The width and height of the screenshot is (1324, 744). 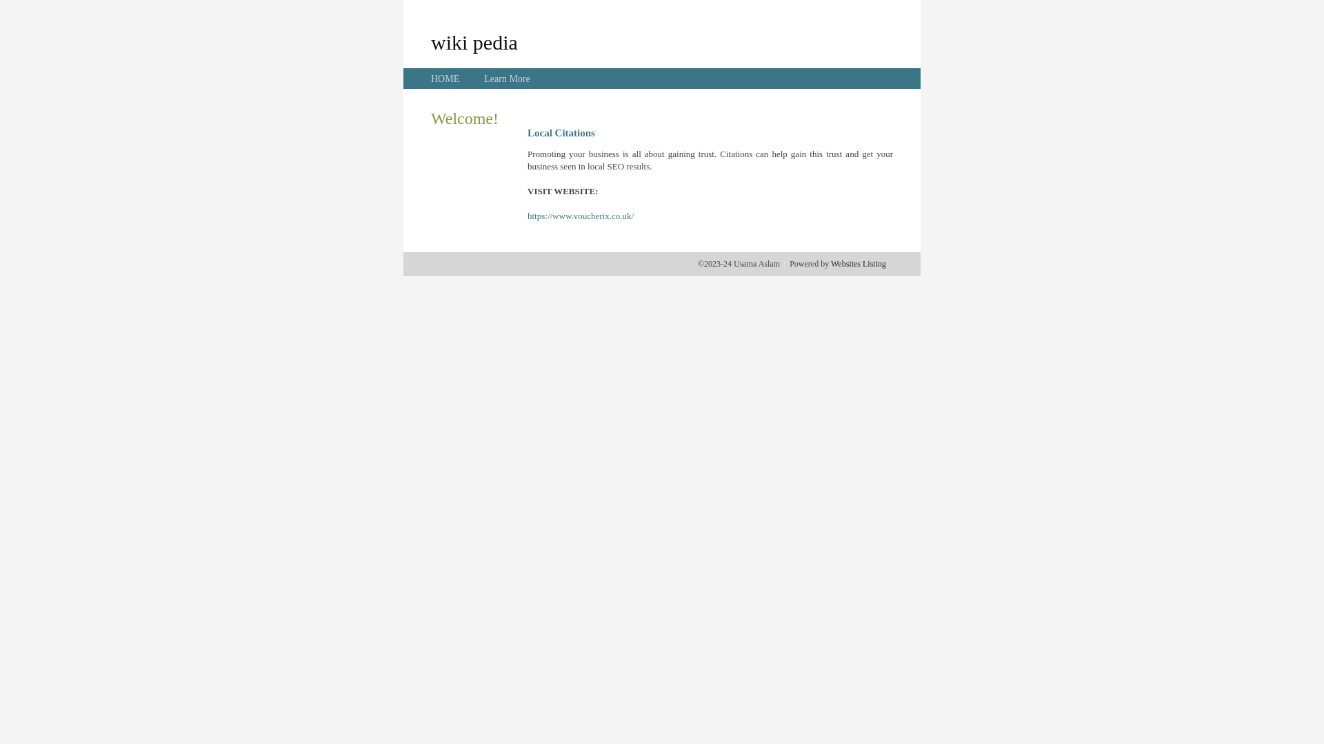 I want to click on Websites Listing, so click(x=859, y=264).